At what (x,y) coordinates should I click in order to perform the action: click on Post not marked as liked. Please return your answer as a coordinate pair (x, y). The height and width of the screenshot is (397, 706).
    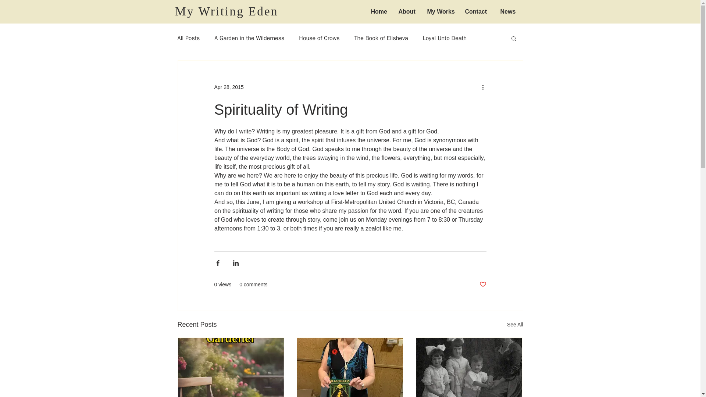
    Looking at the image, I should click on (482, 285).